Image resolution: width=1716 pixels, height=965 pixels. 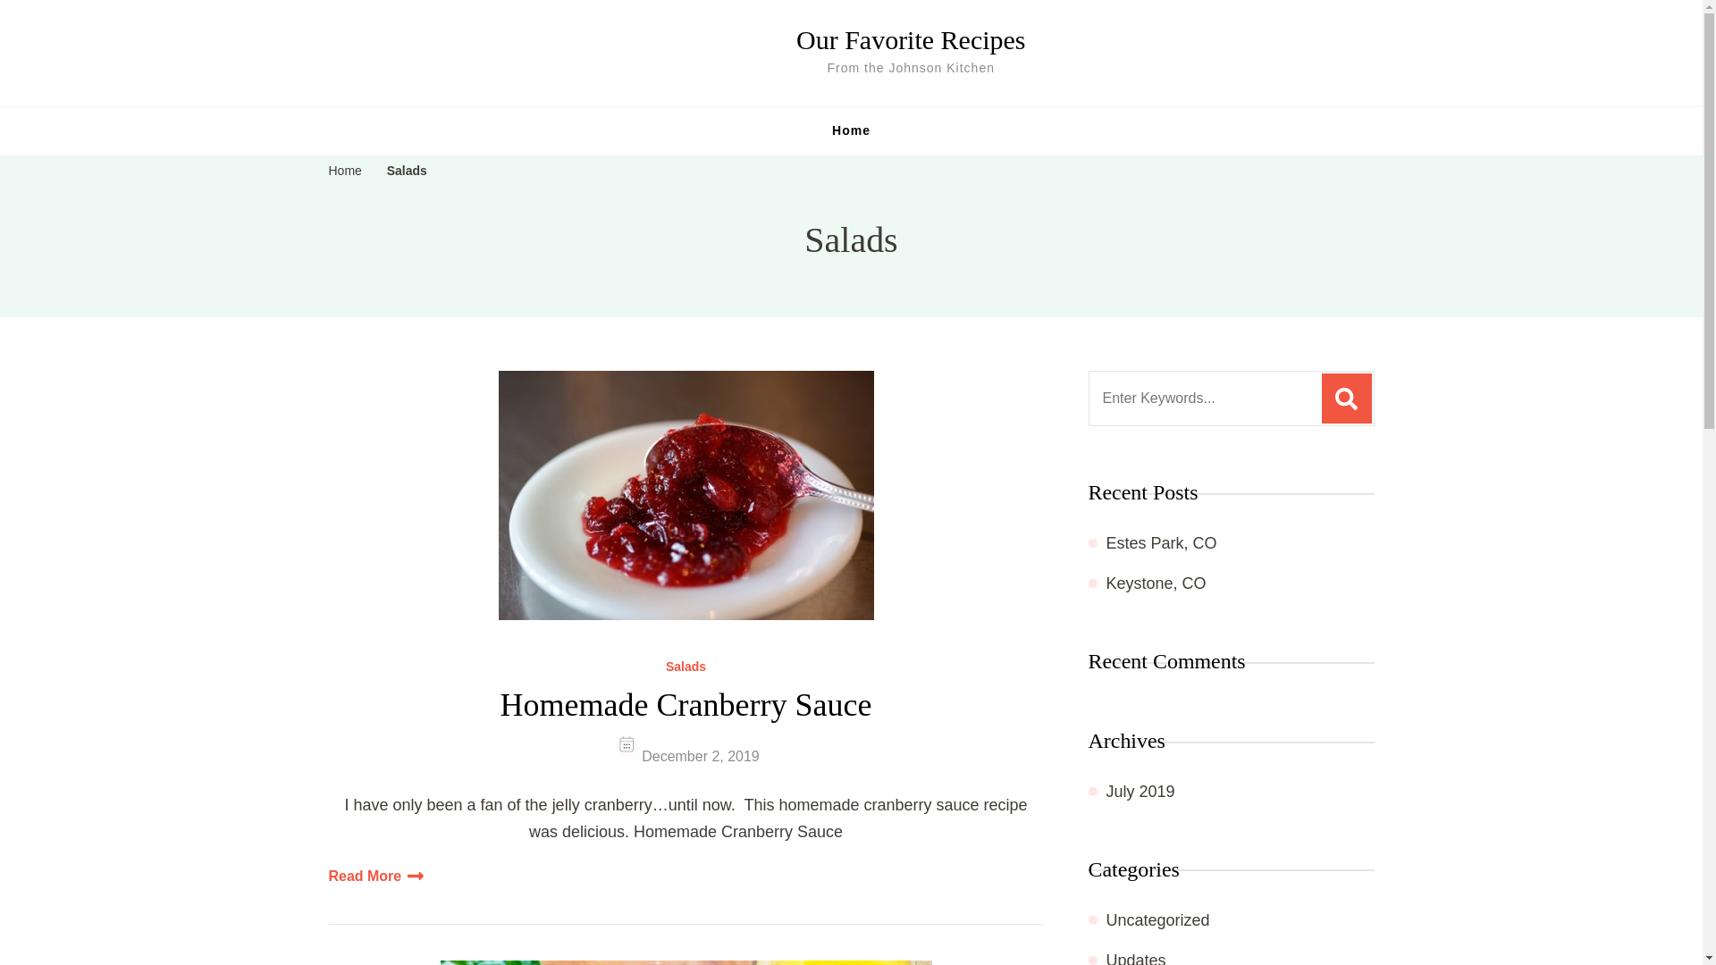 What do you see at coordinates (1140, 792) in the screenshot?
I see `July 2019` at bounding box center [1140, 792].